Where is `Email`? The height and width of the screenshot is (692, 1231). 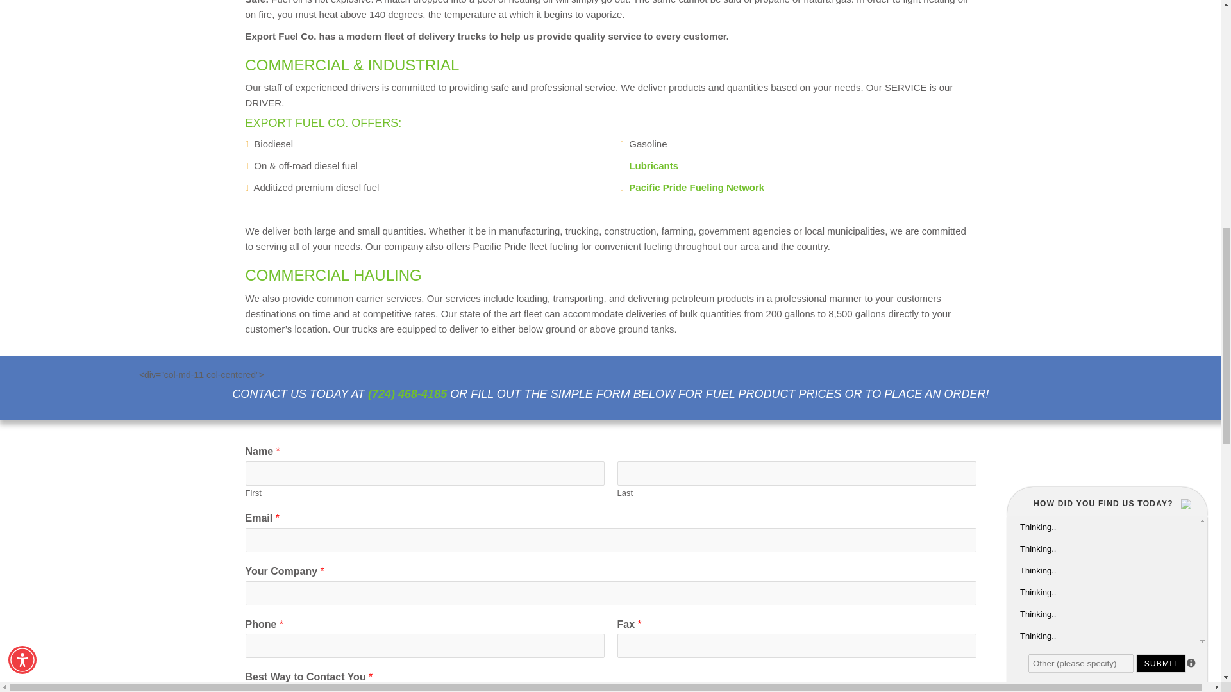
Email is located at coordinates (260, 689).